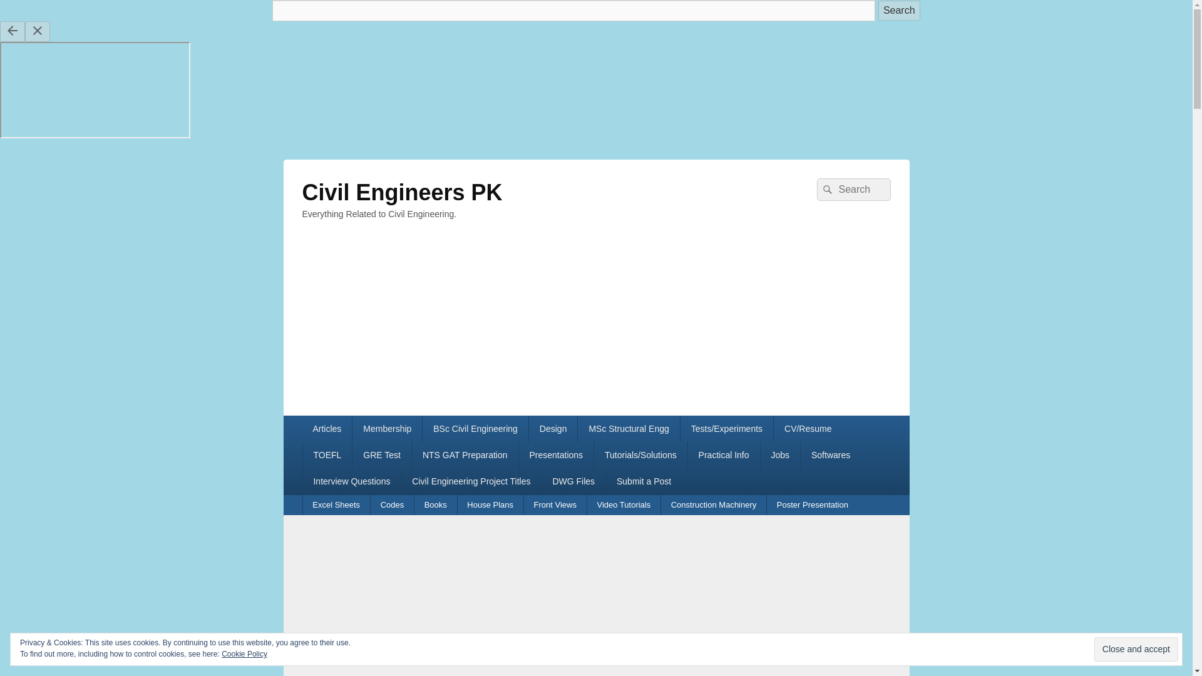  What do you see at coordinates (327, 429) in the screenshot?
I see `Articles` at bounding box center [327, 429].